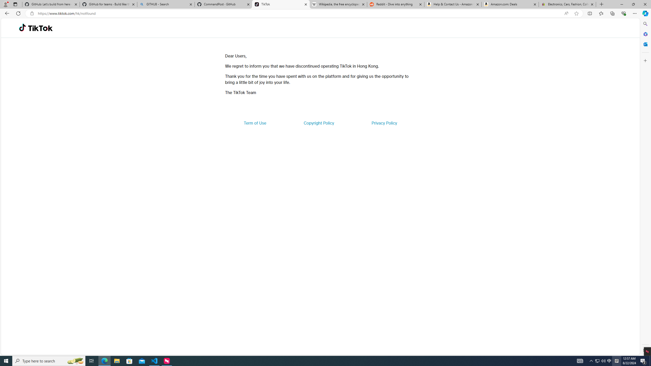  I want to click on GITHUB - Search, so click(166, 4).